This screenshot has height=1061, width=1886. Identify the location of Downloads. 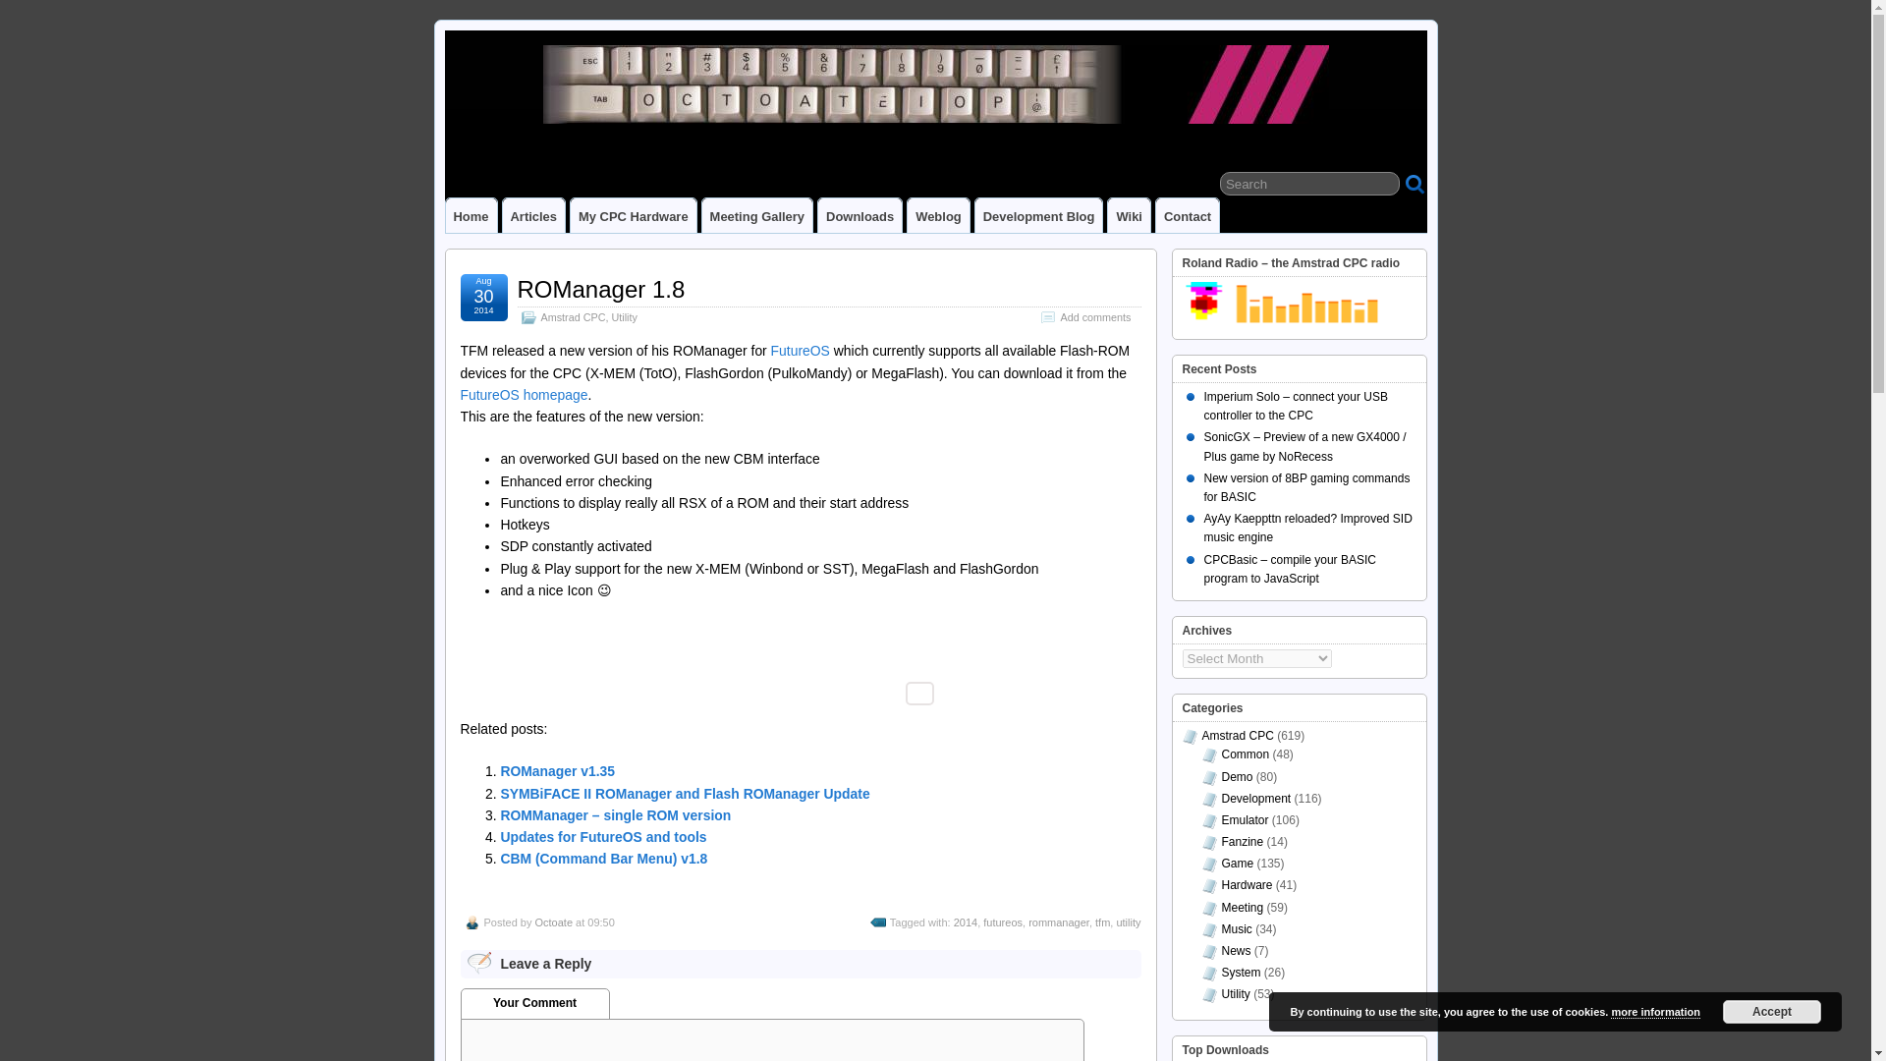
(860, 214).